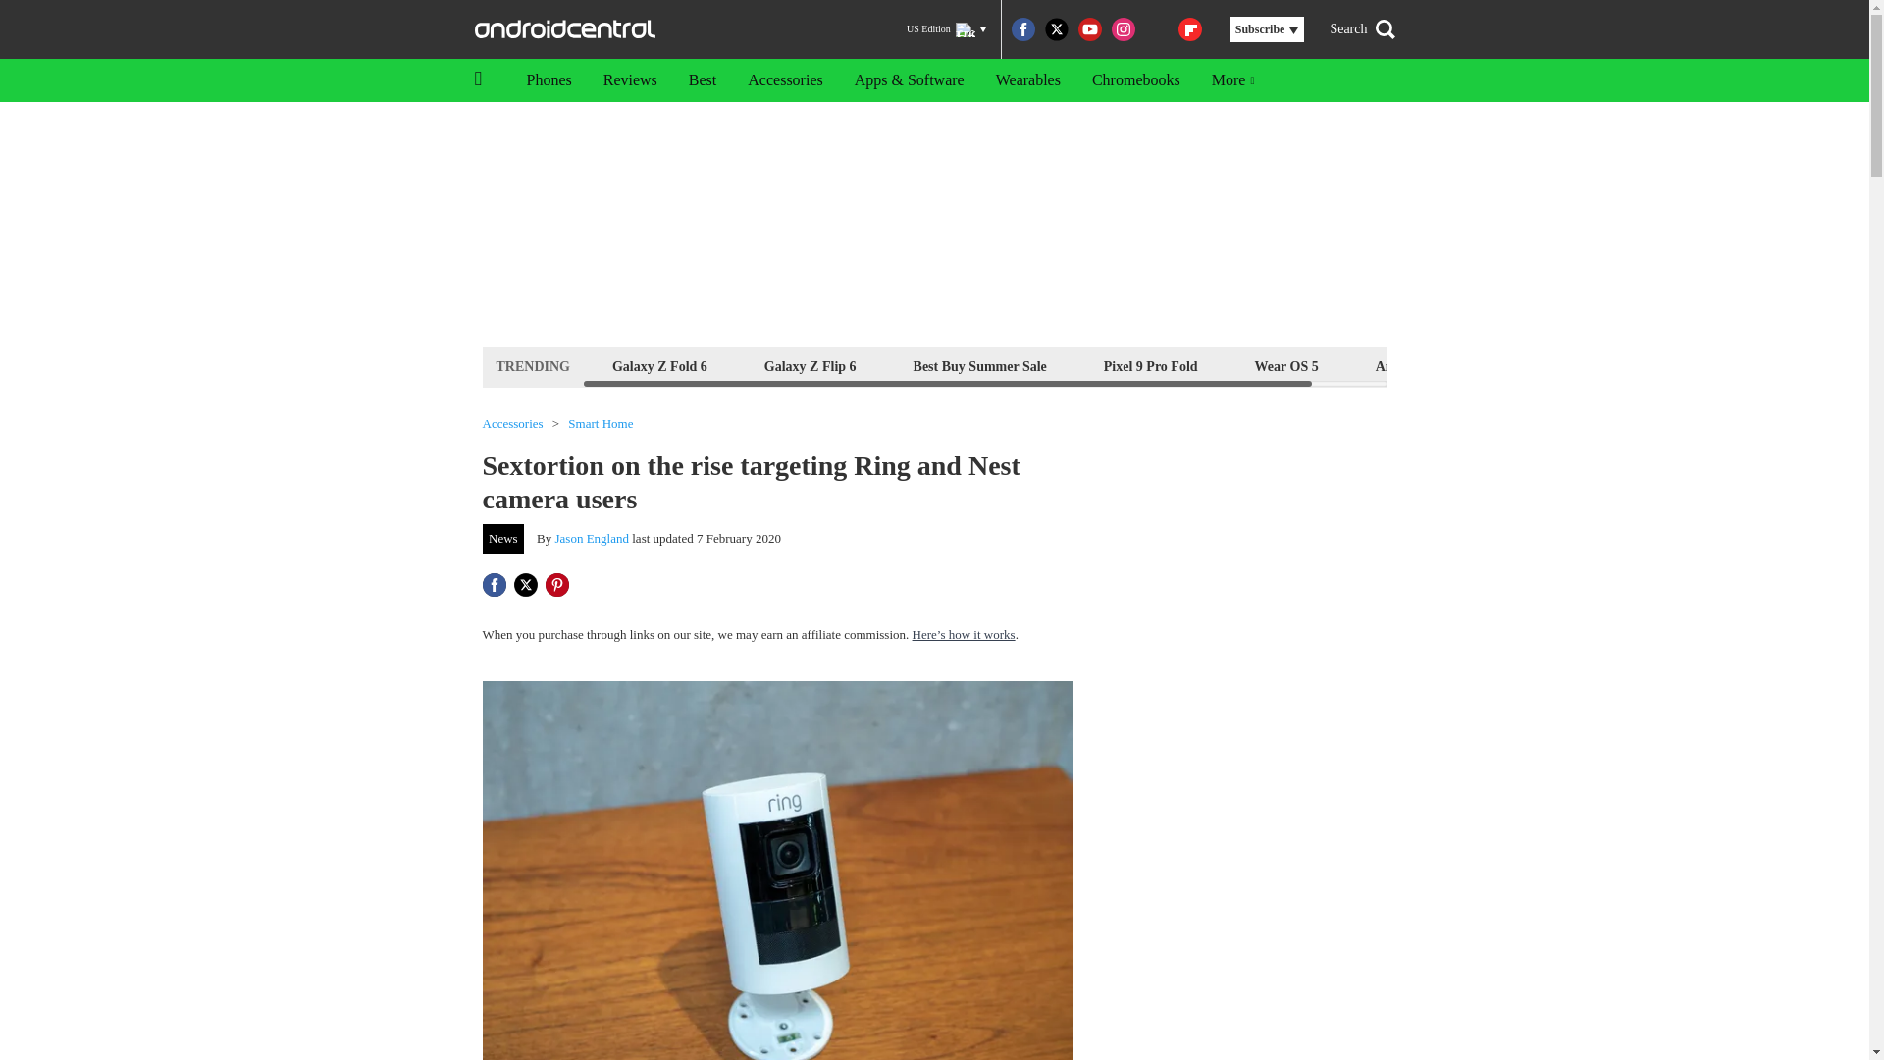 The image size is (1884, 1060). I want to click on Best, so click(703, 80).